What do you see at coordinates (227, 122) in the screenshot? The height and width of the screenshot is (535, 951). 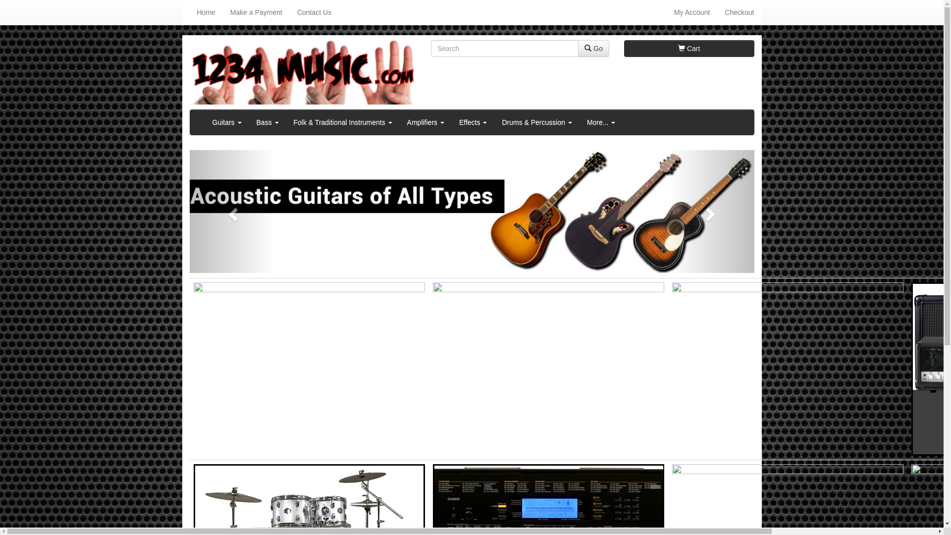 I see `Guitars` at bounding box center [227, 122].